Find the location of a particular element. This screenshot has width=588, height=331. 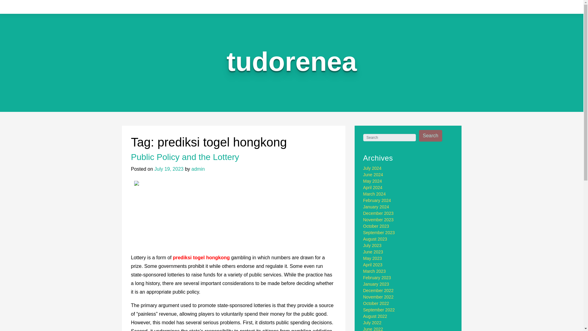

January 2023 is located at coordinates (376, 284).